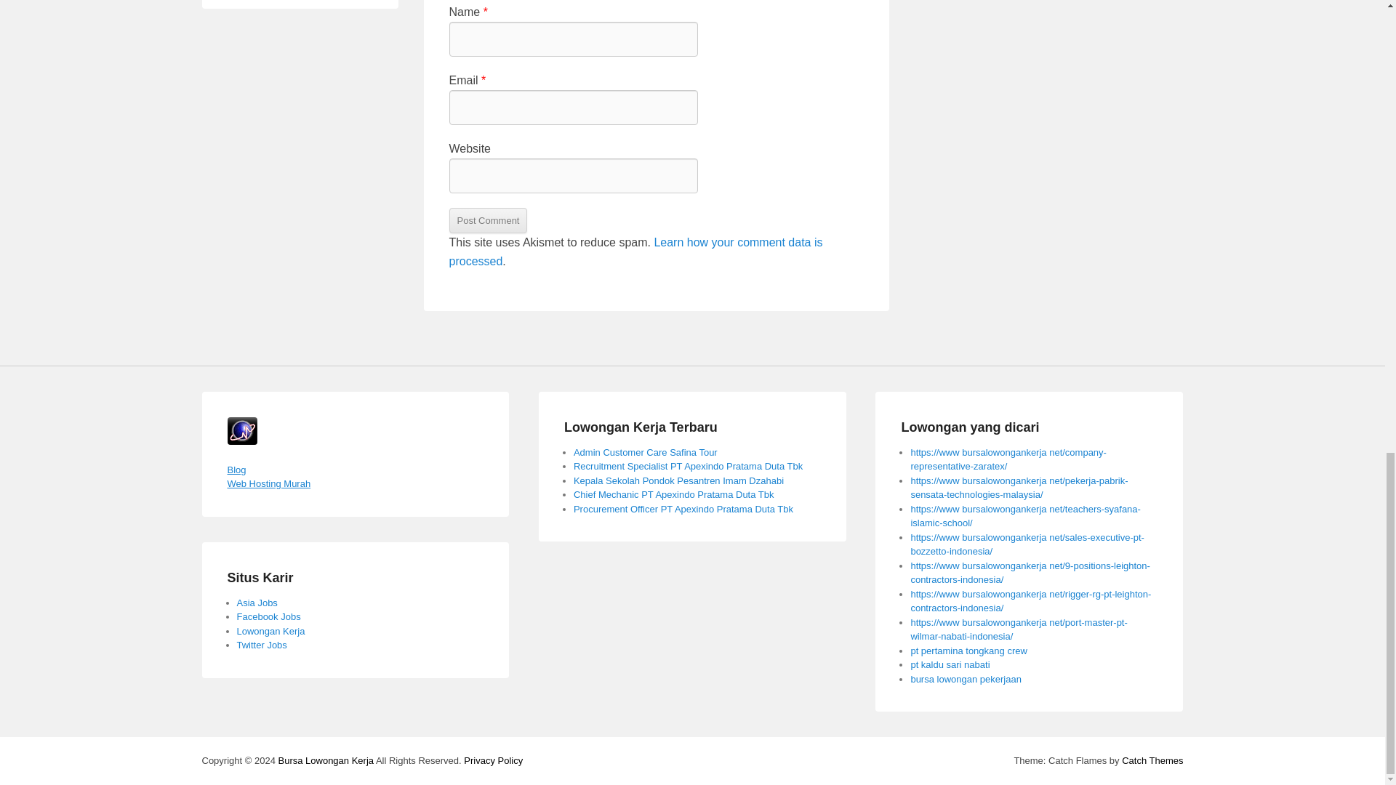  I want to click on Learn how your comment data is processed, so click(636, 251).